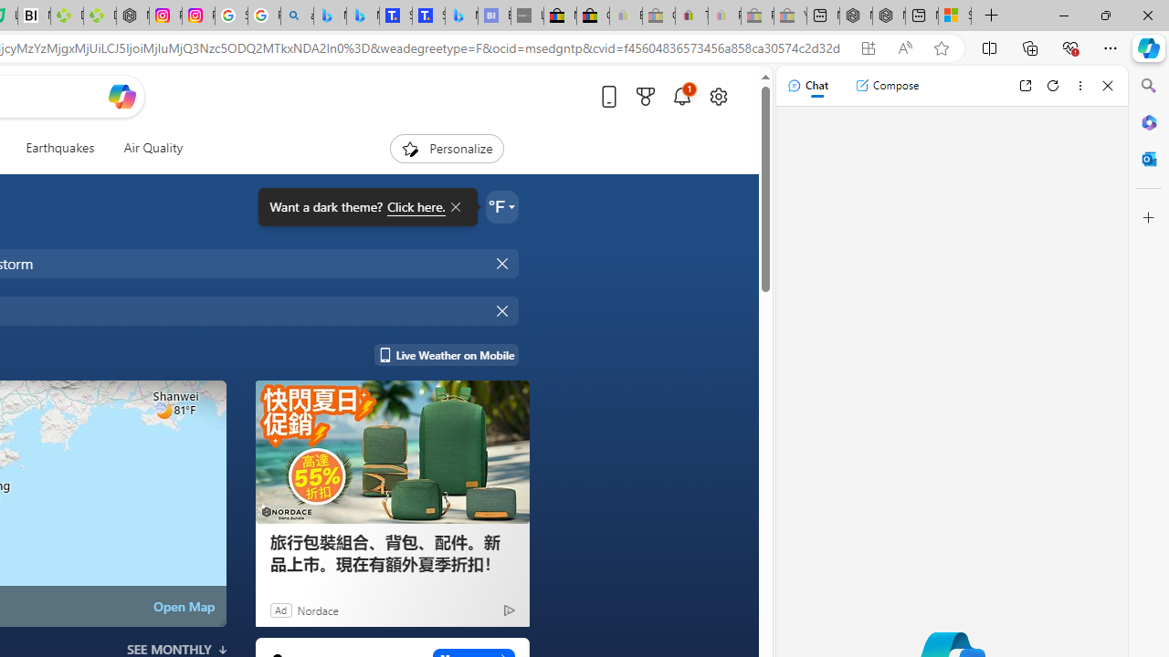 The width and height of the screenshot is (1169, 657). What do you see at coordinates (504, 310) in the screenshot?
I see `Hide` at bounding box center [504, 310].